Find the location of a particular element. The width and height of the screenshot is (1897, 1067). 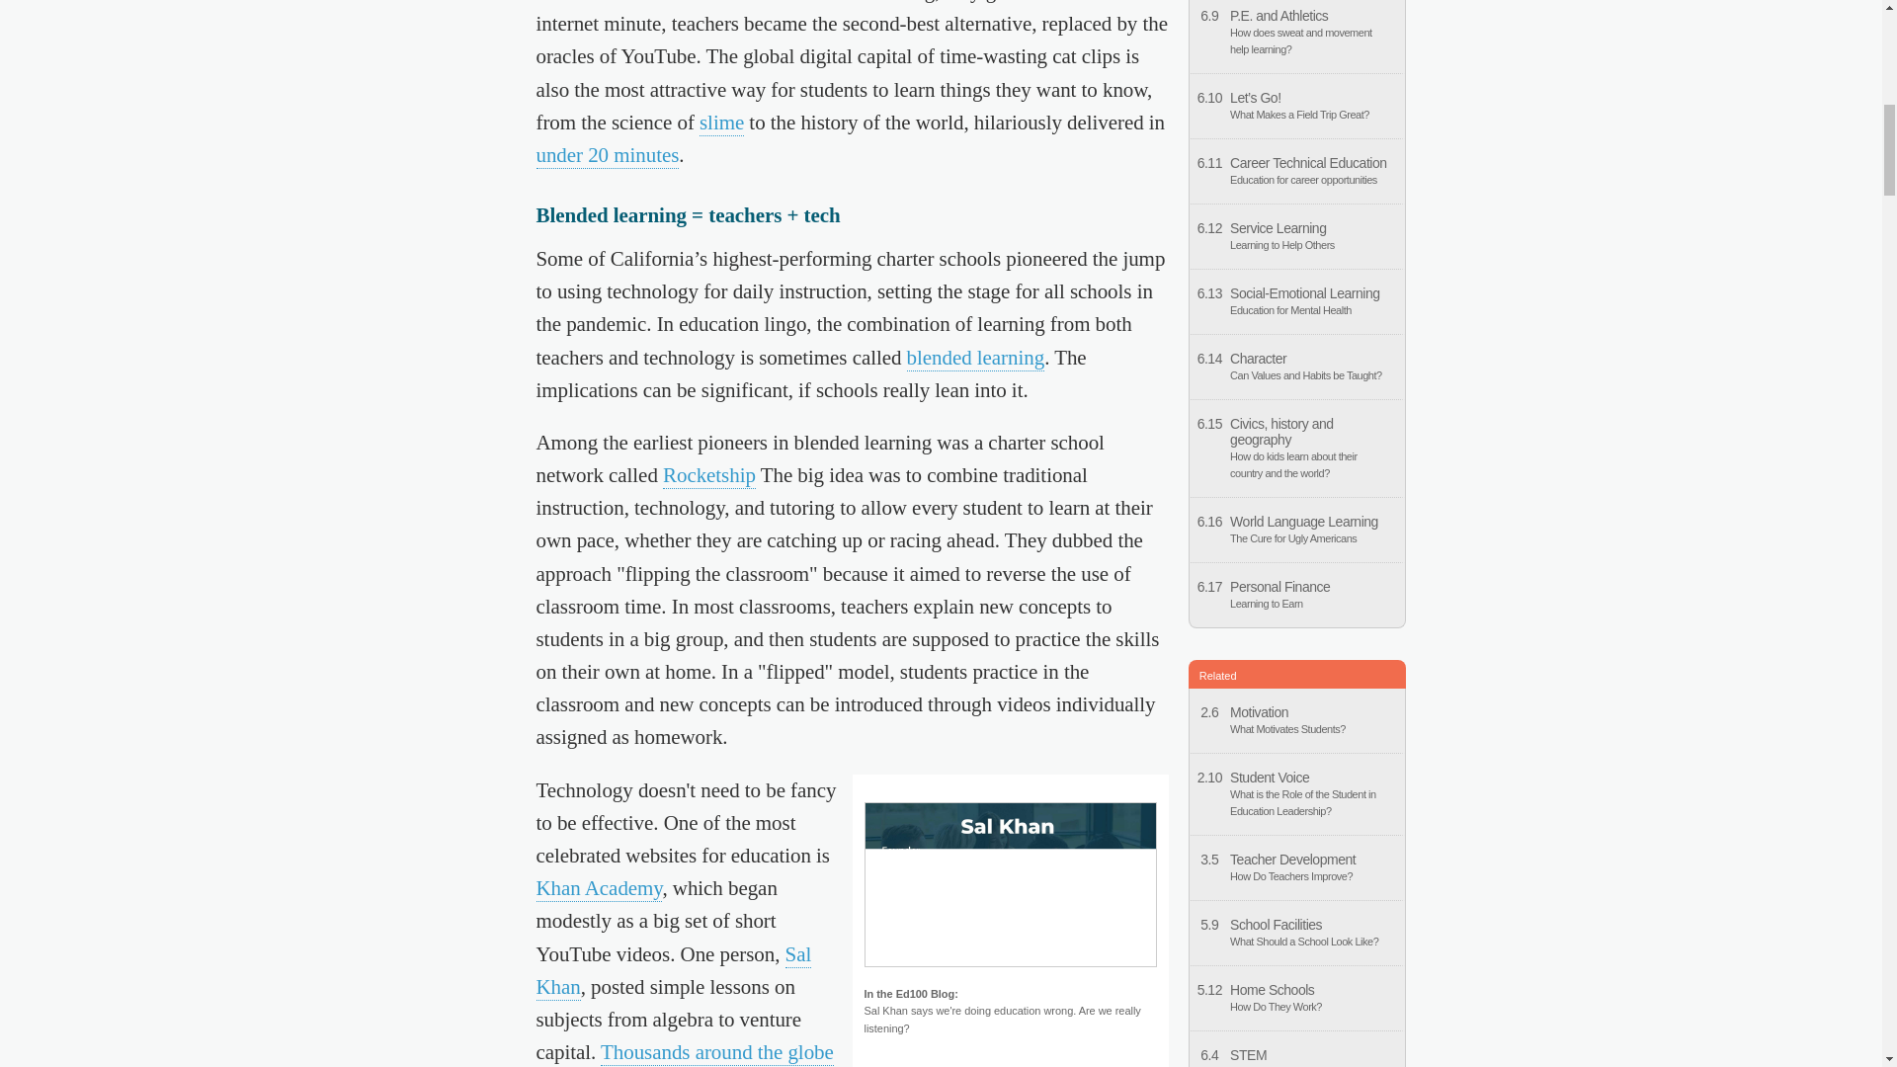

Blended Learning short video is located at coordinates (975, 358).